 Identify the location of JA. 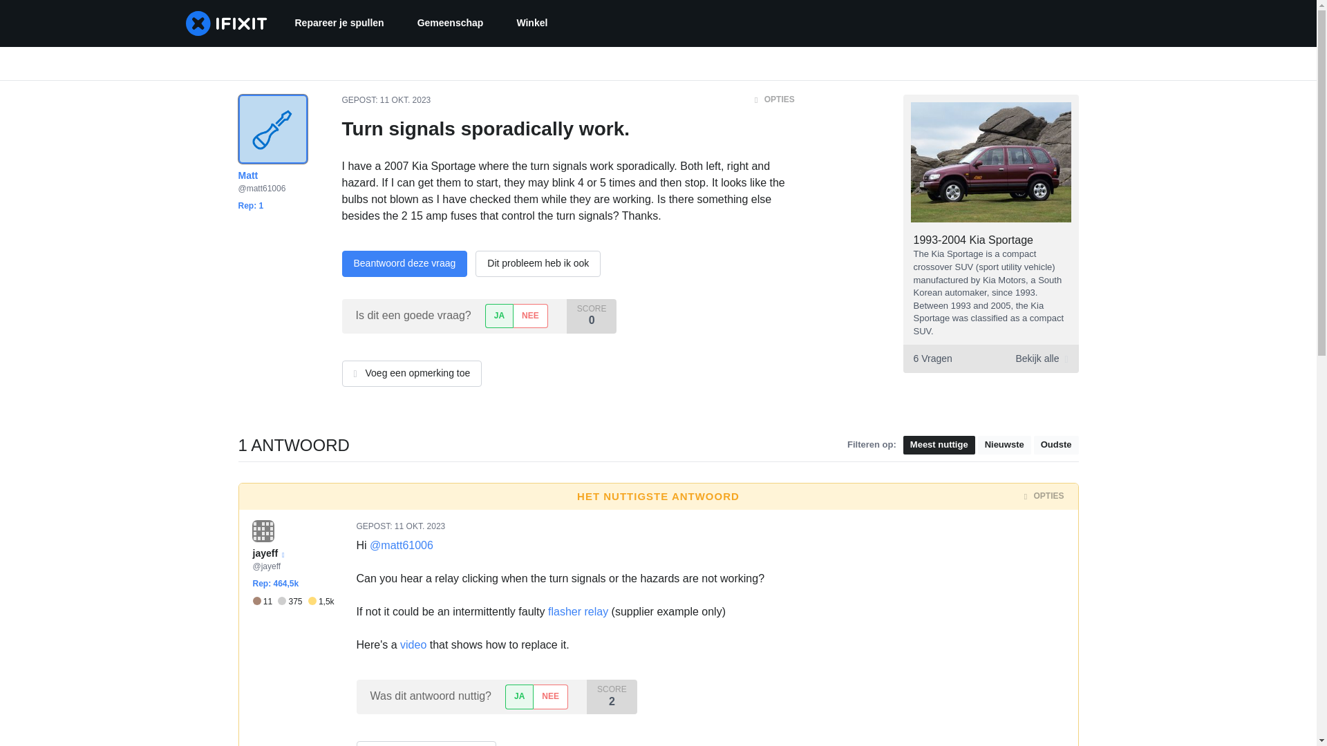
(519, 696).